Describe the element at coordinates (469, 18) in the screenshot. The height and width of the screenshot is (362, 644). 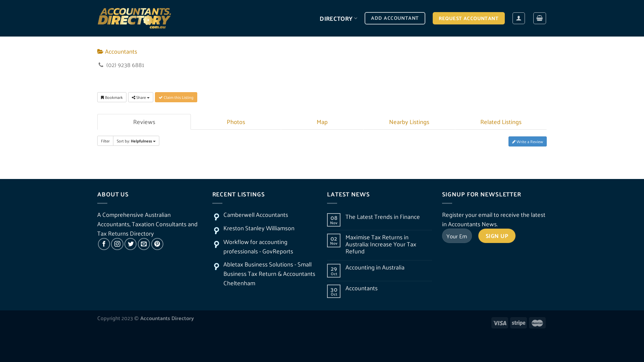
I see `REQUEST ACCOUNTANT` at that location.